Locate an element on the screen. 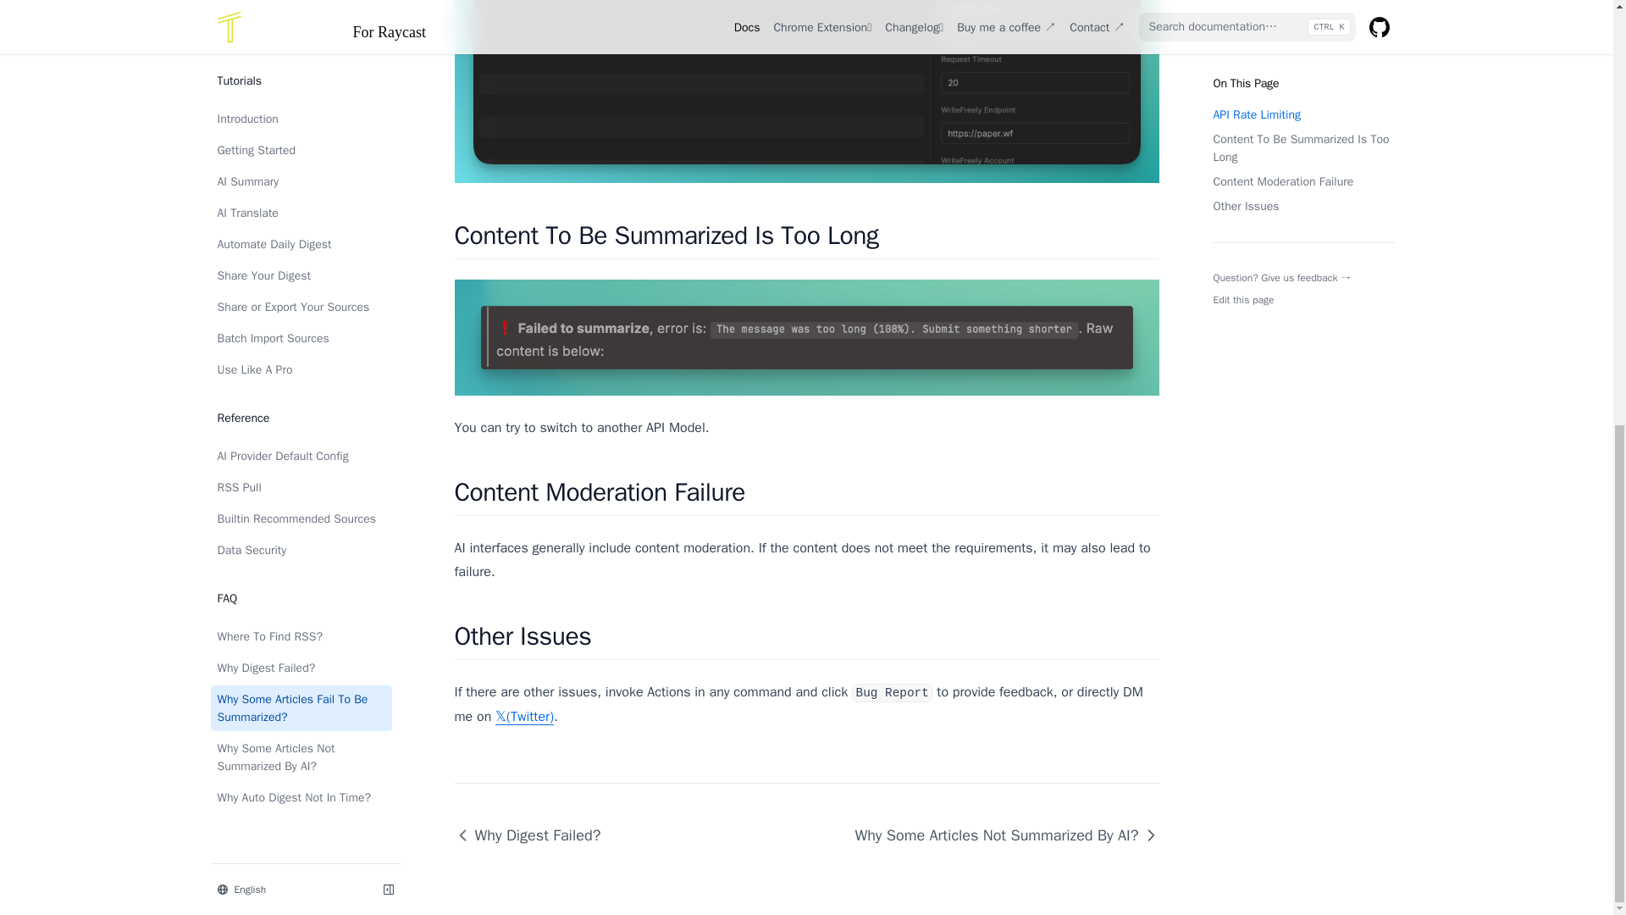 Image resolution: width=1626 pixels, height=915 pixels. Change language is located at coordinates (289, 97).